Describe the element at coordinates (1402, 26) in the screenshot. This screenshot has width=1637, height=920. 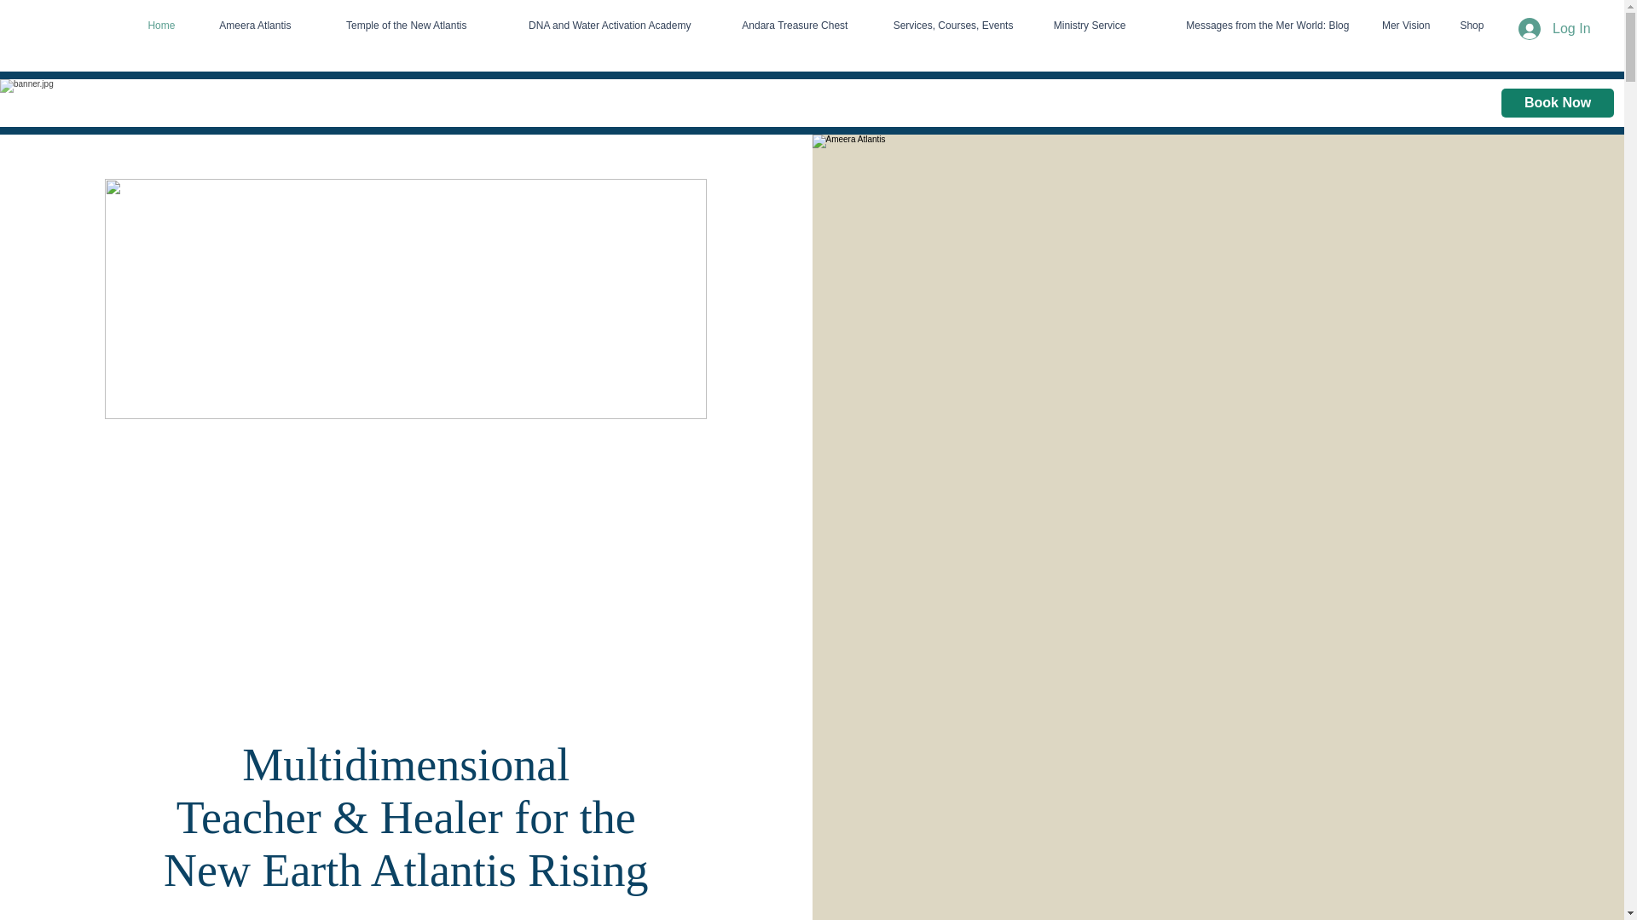
I see `Mer Vision` at that location.